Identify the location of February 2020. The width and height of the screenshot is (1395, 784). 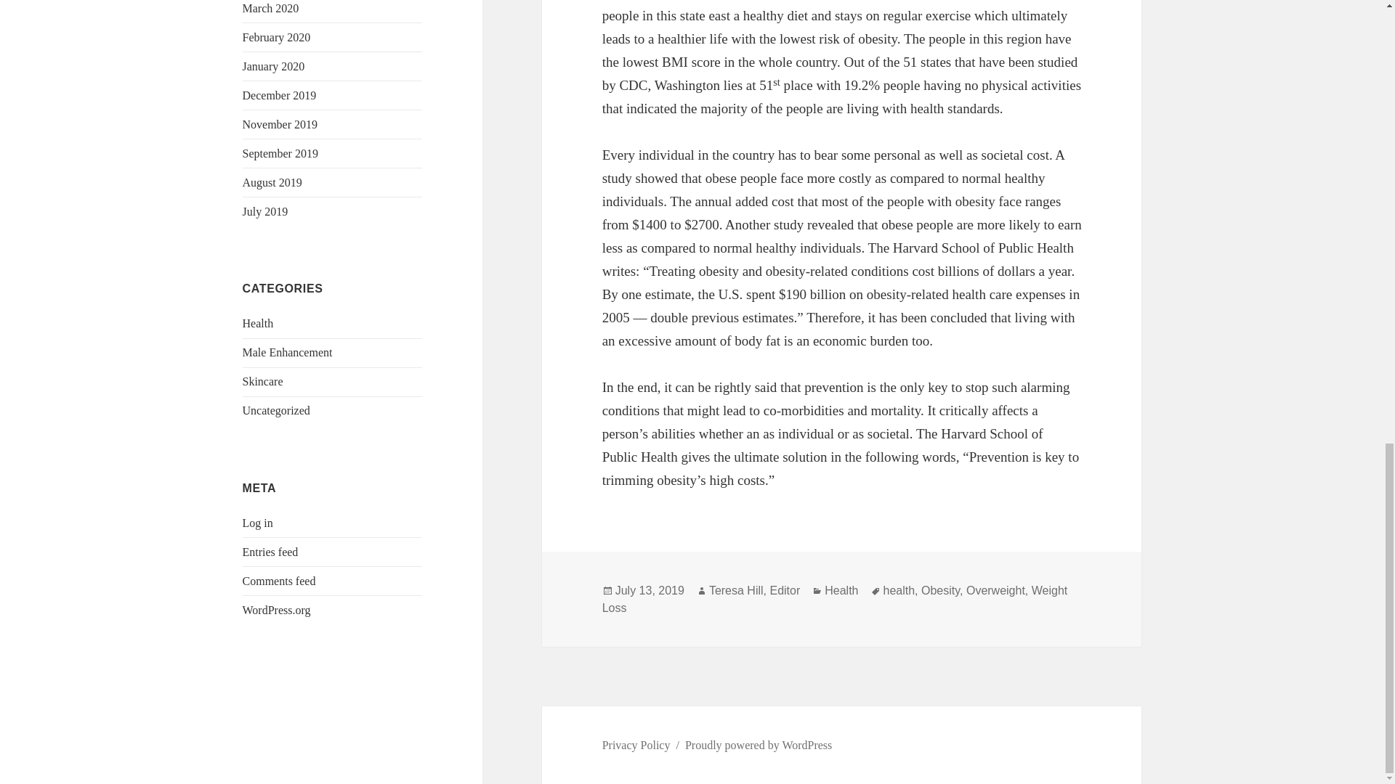
(277, 38).